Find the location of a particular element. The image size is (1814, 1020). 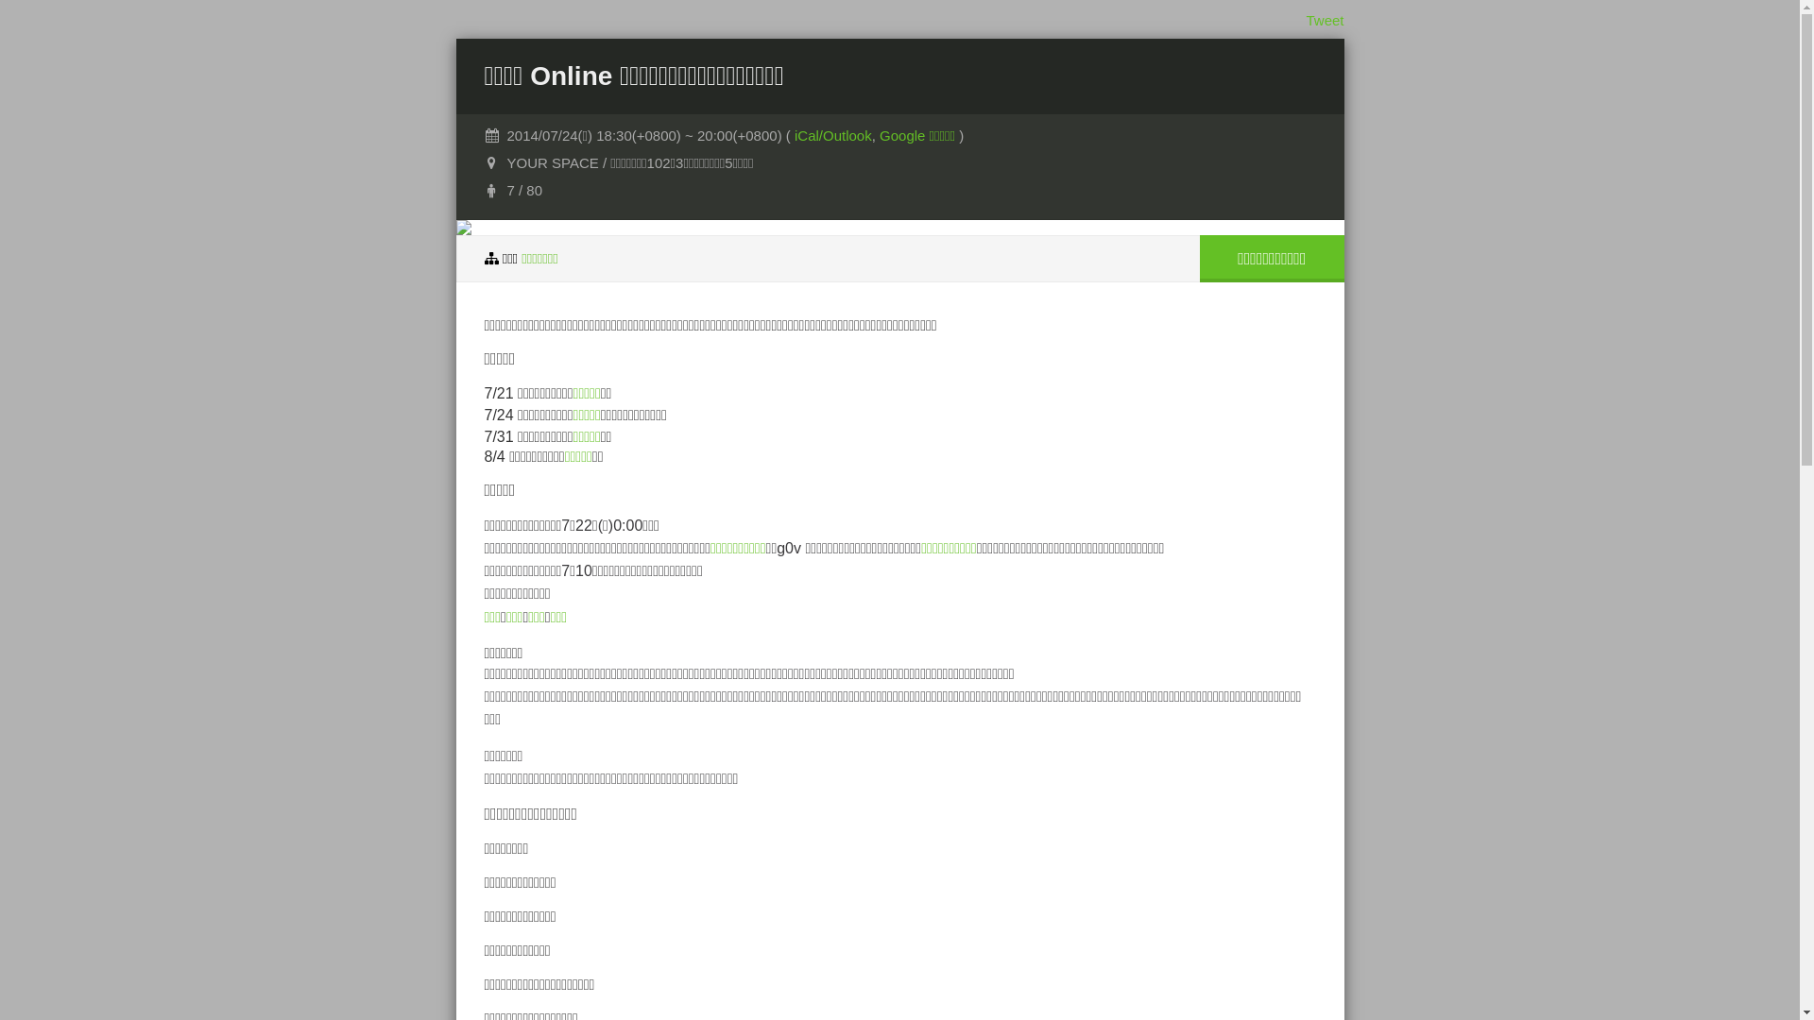

iCal/Outlook is located at coordinates (833, 136).